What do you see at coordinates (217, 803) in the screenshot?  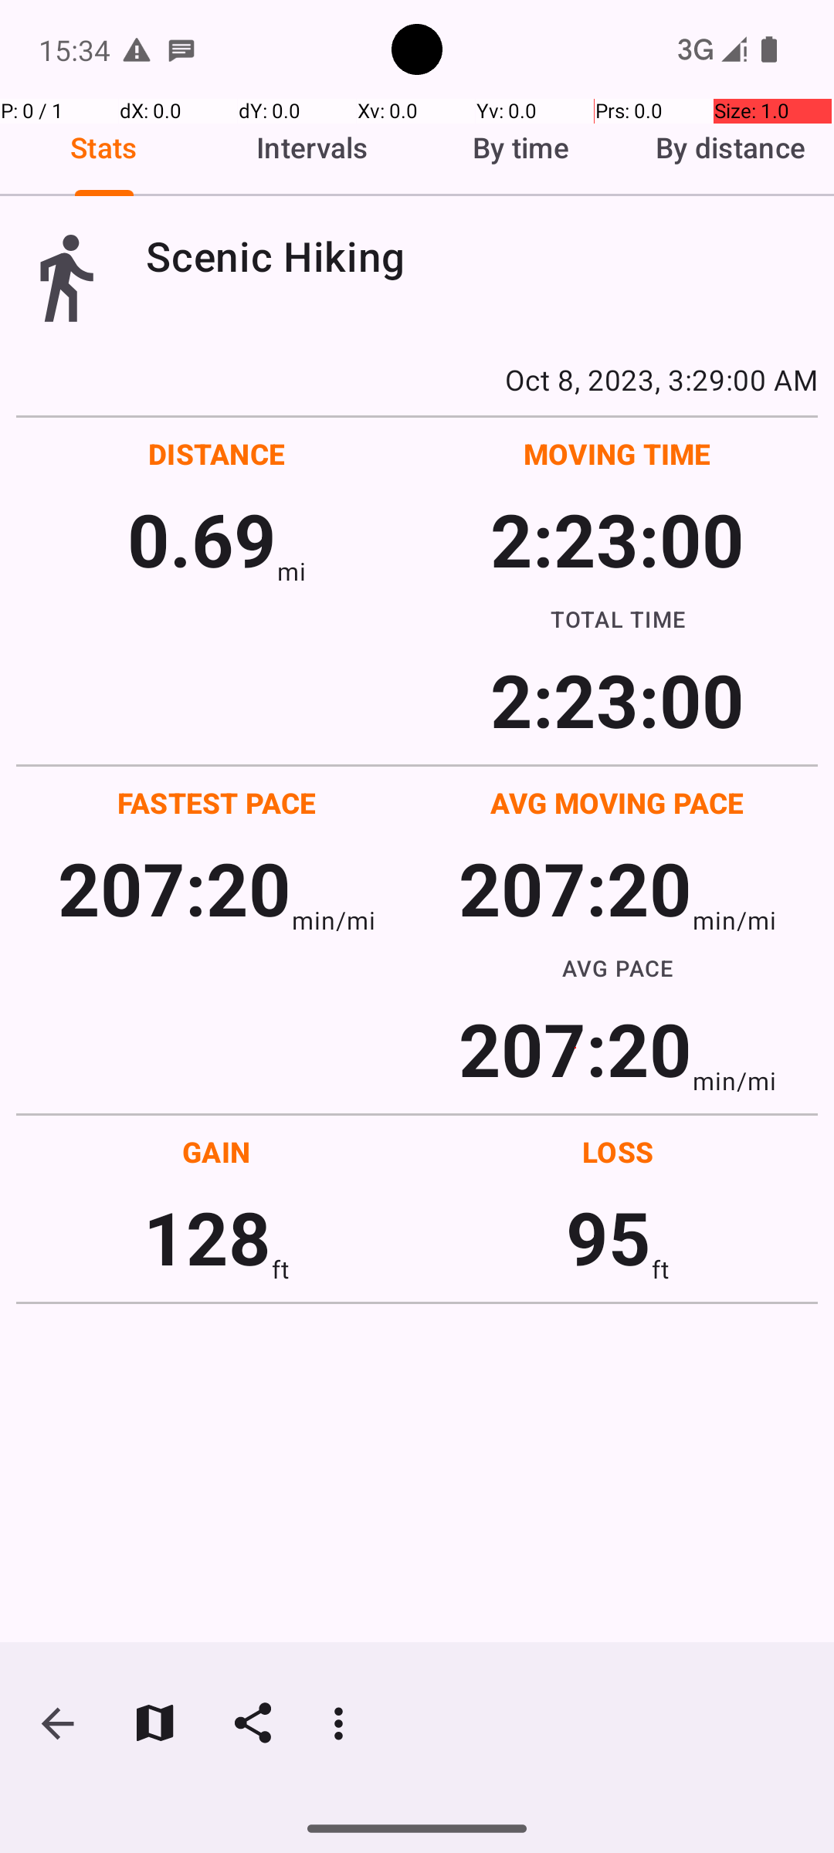 I see `FASTEST PACE` at bounding box center [217, 803].